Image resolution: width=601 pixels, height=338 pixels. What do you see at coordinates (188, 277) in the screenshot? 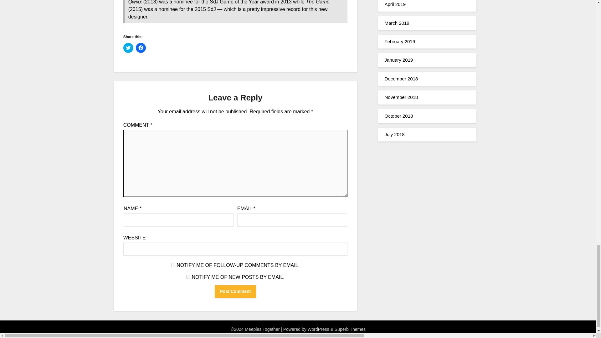
I see `subscribe` at bounding box center [188, 277].